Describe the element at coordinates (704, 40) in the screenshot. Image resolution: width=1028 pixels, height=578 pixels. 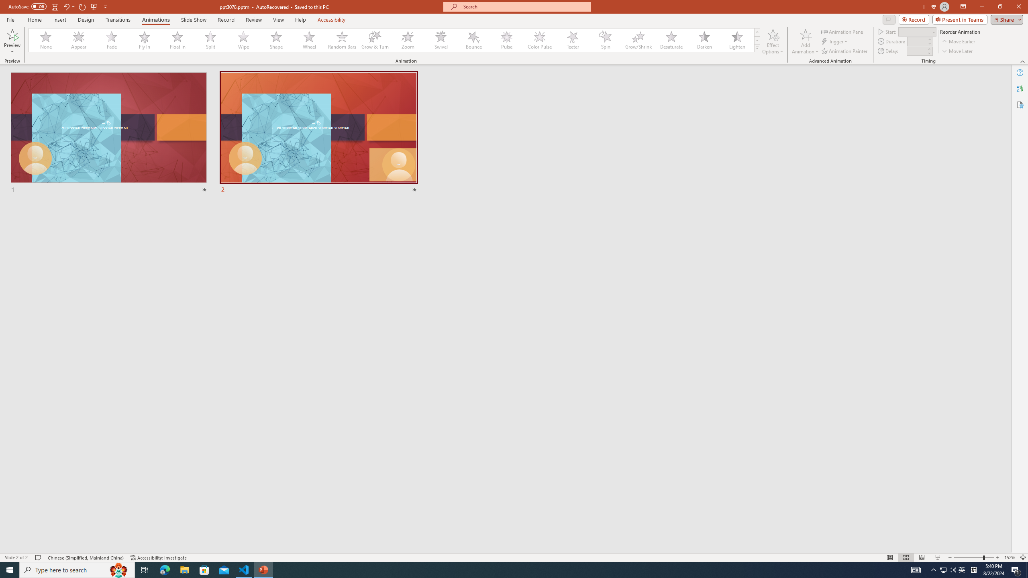
I see `Darken` at that location.